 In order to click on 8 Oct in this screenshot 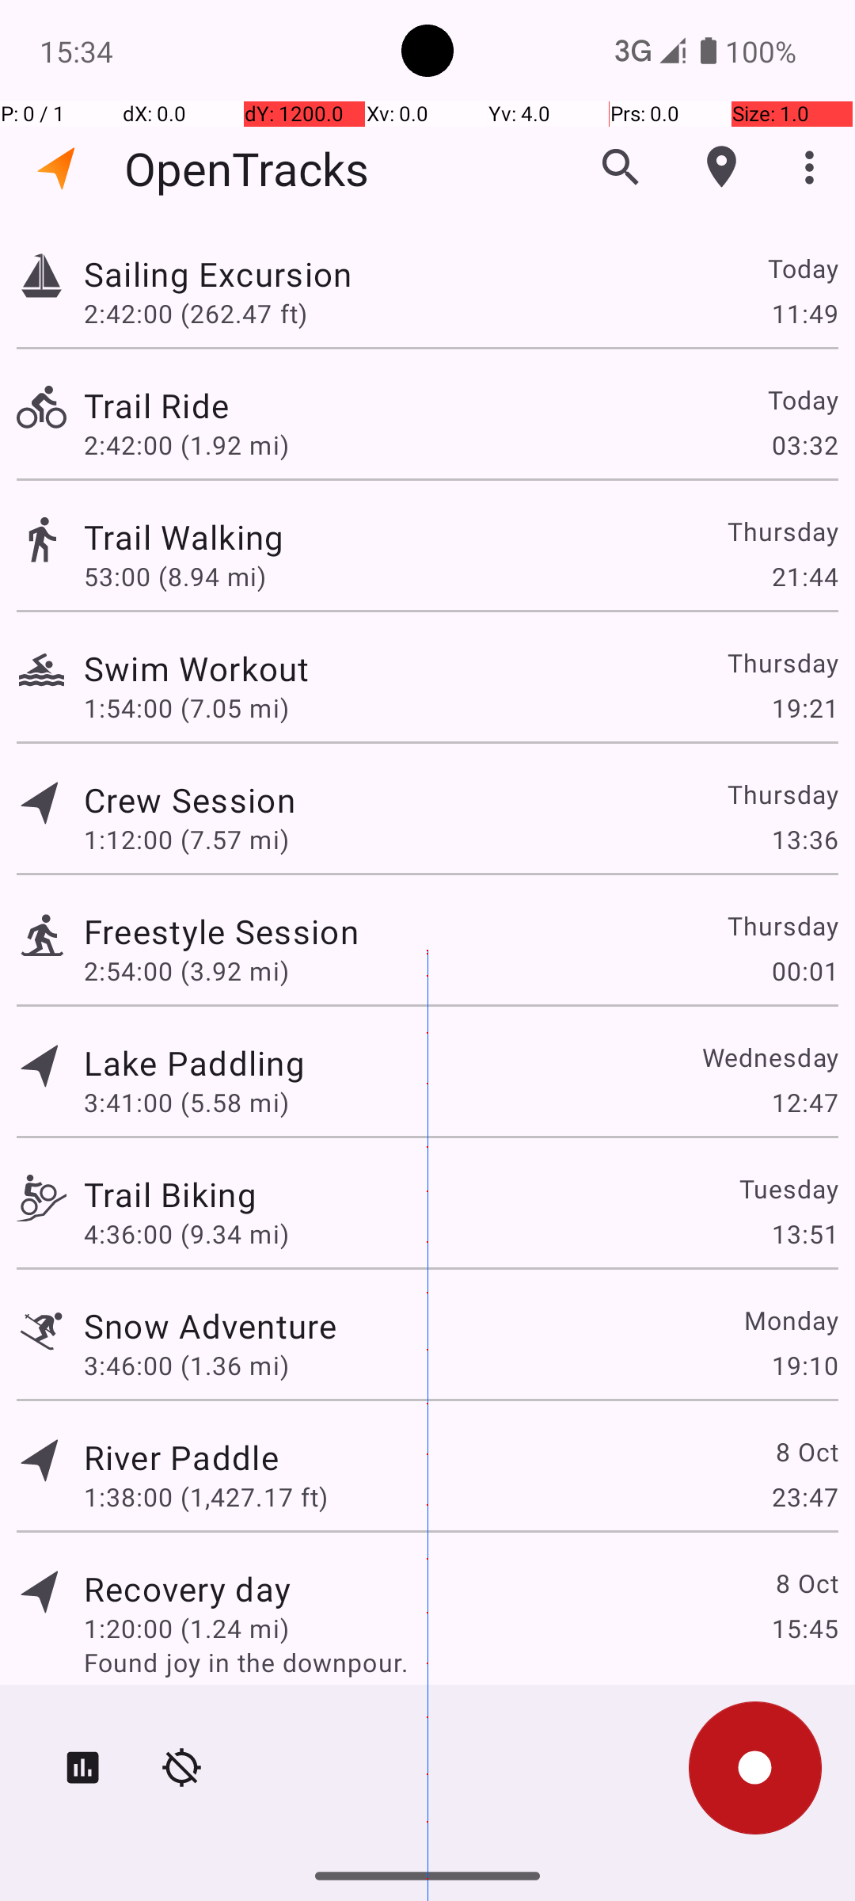, I will do `click(806, 1451)`.